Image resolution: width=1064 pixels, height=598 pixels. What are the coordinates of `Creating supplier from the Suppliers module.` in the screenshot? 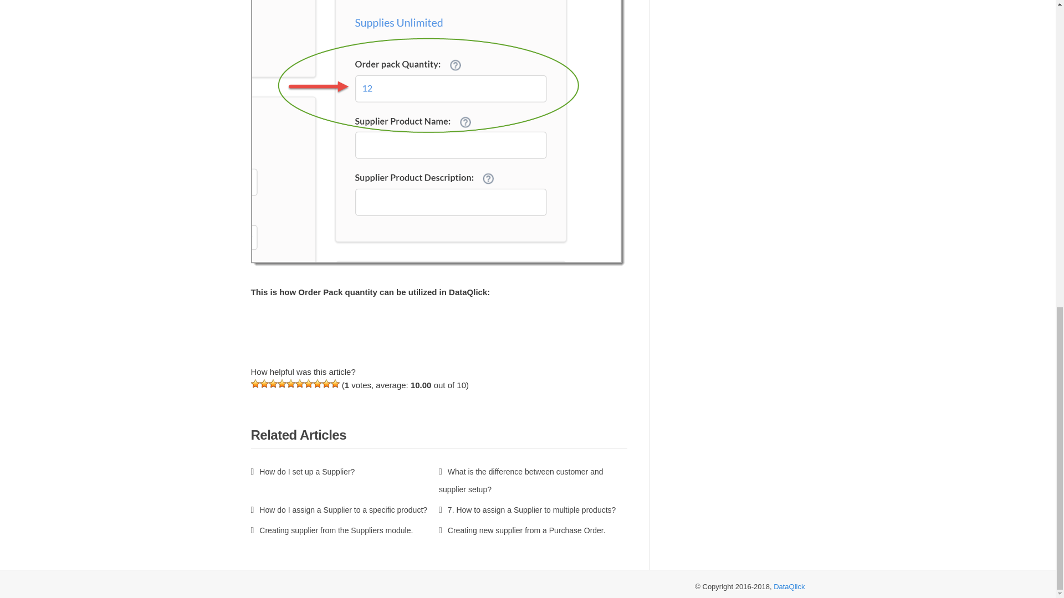 It's located at (331, 530).